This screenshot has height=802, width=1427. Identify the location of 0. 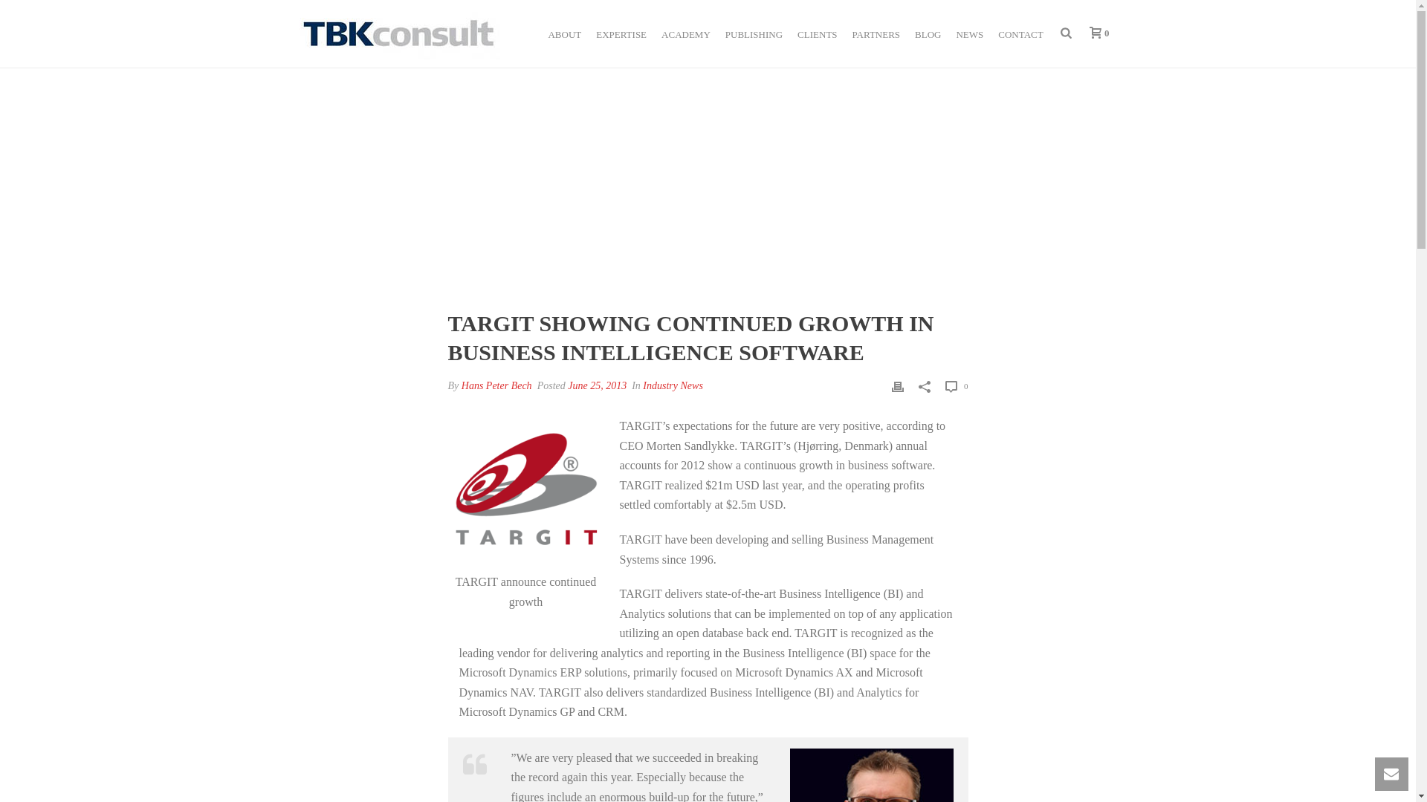
(1103, 33).